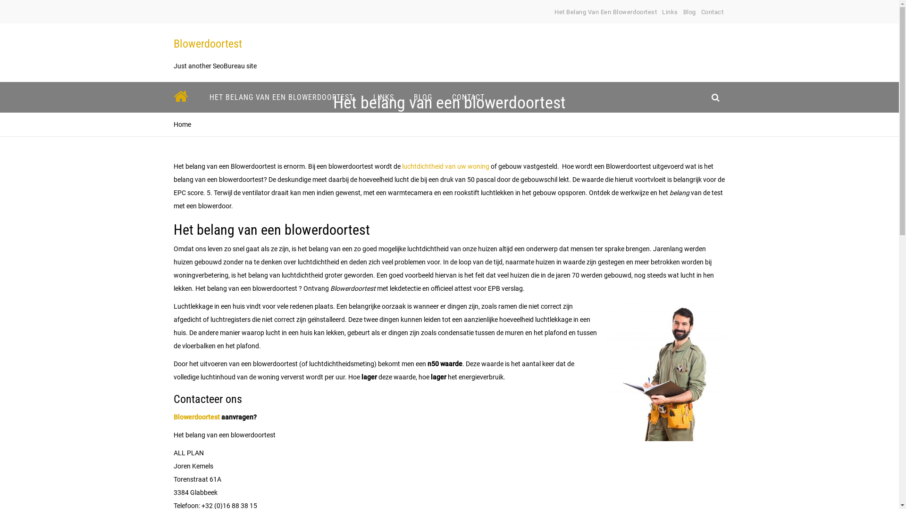  What do you see at coordinates (384, 97) in the screenshot?
I see `LINKS` at bounding box center [384, 97].